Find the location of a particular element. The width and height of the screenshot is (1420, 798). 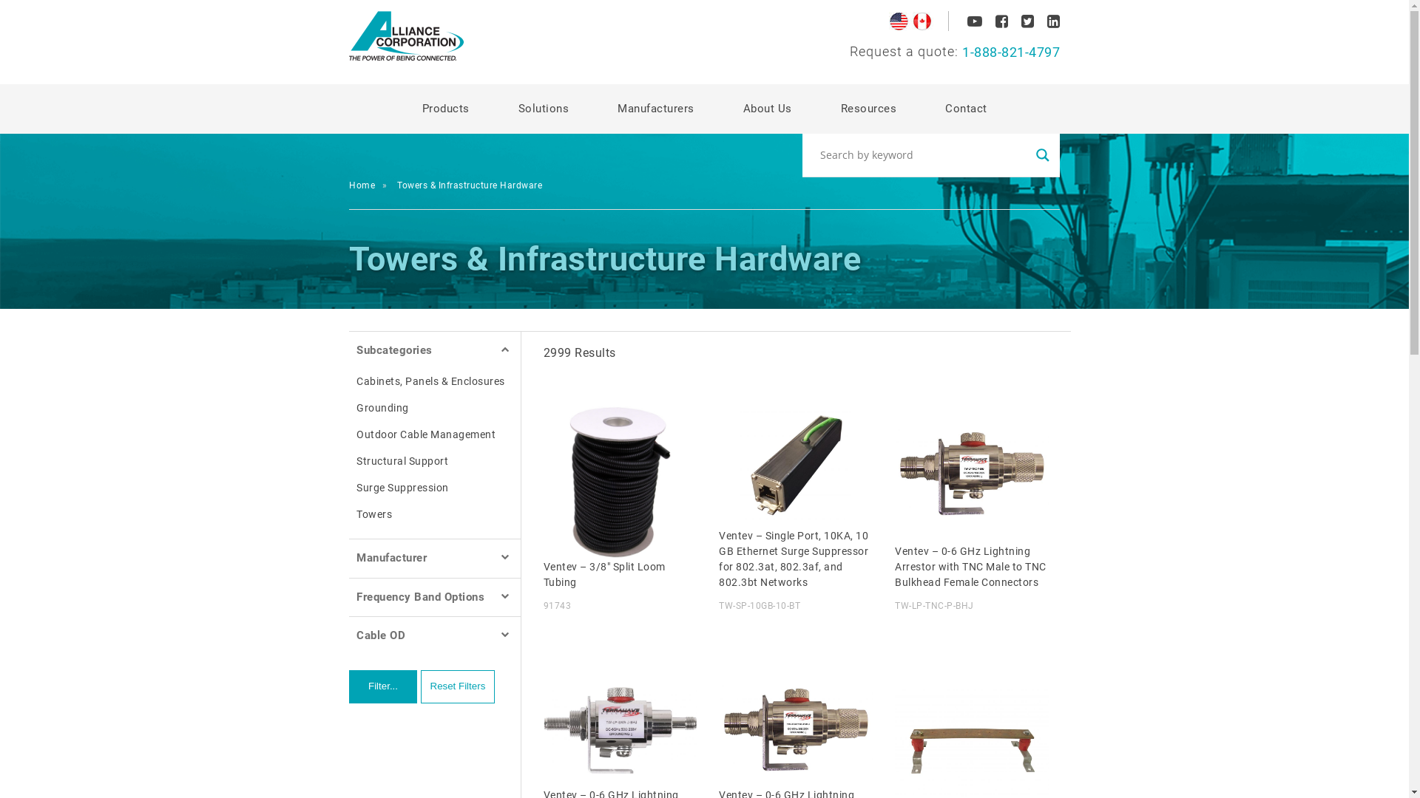

About Us is located at coordinates (767, 109).